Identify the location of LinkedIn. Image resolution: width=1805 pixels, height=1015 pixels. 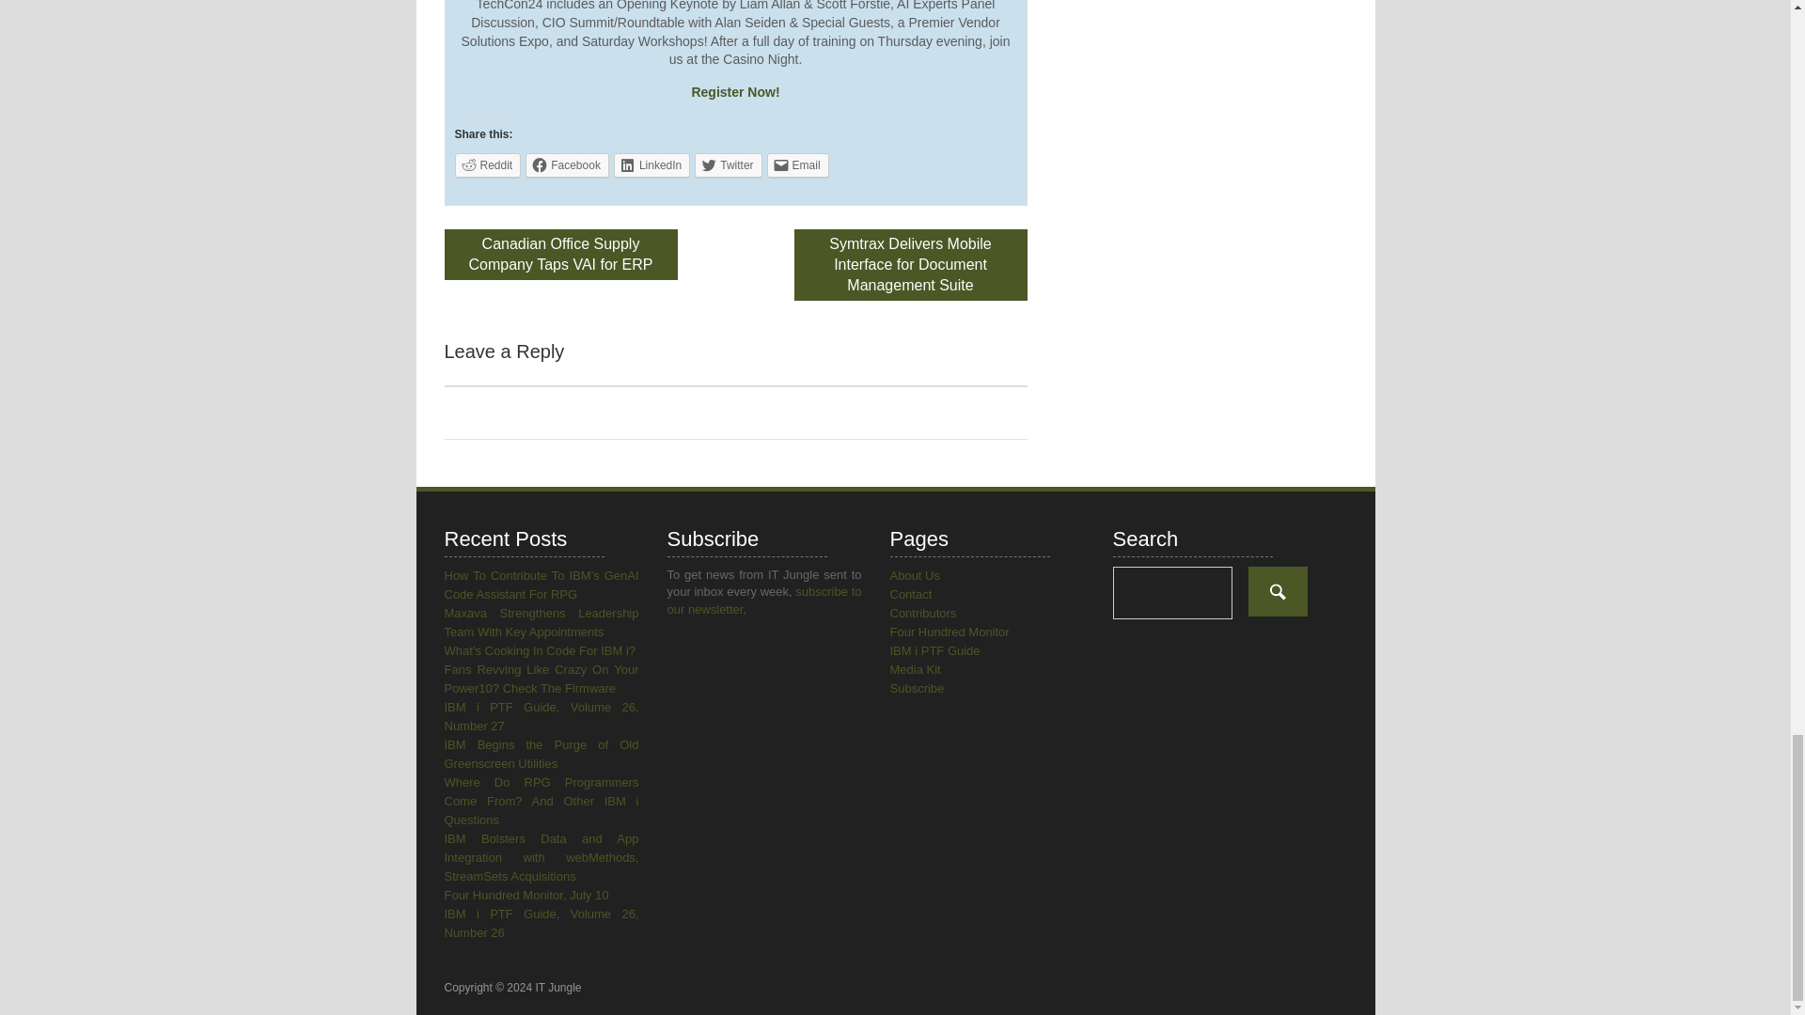
(651, 165).